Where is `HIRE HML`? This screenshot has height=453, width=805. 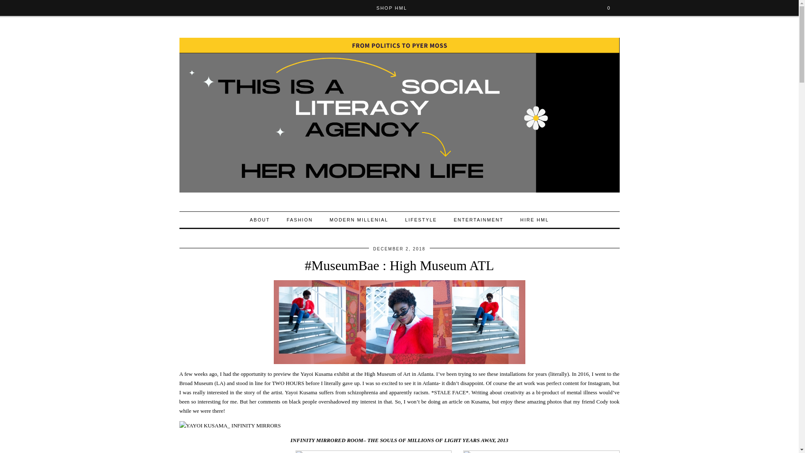 HIRE HML is located at coordinates (535, 220).